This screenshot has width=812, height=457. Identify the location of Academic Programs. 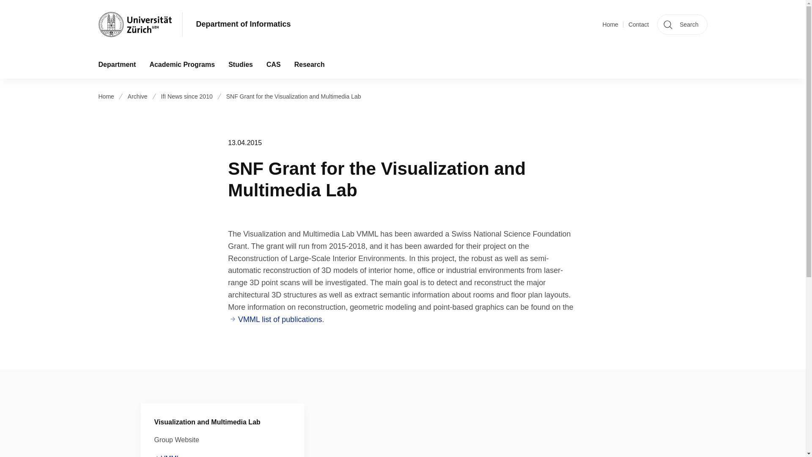
(182, 64).